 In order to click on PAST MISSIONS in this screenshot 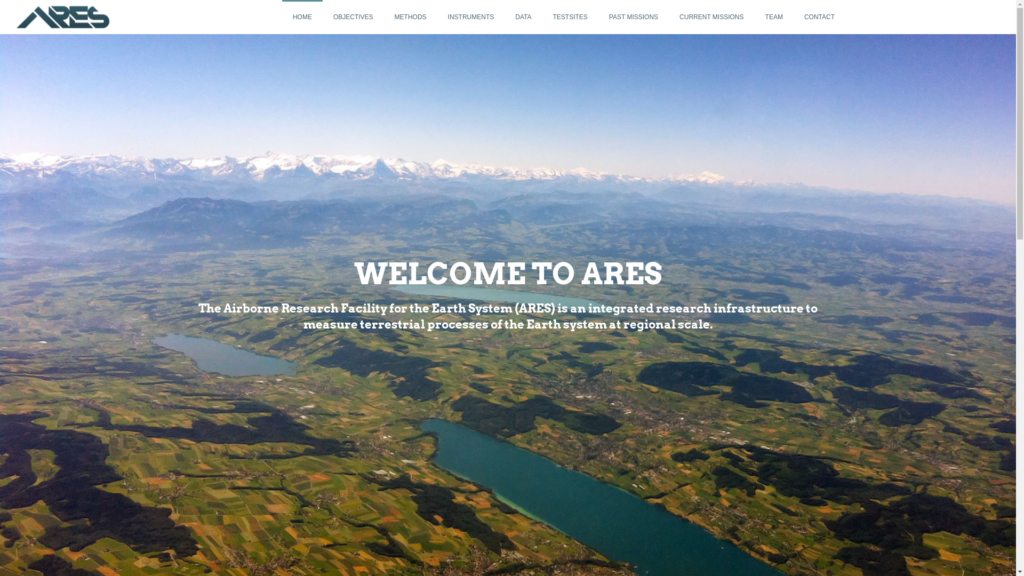, I will do `click(634, 17)`.